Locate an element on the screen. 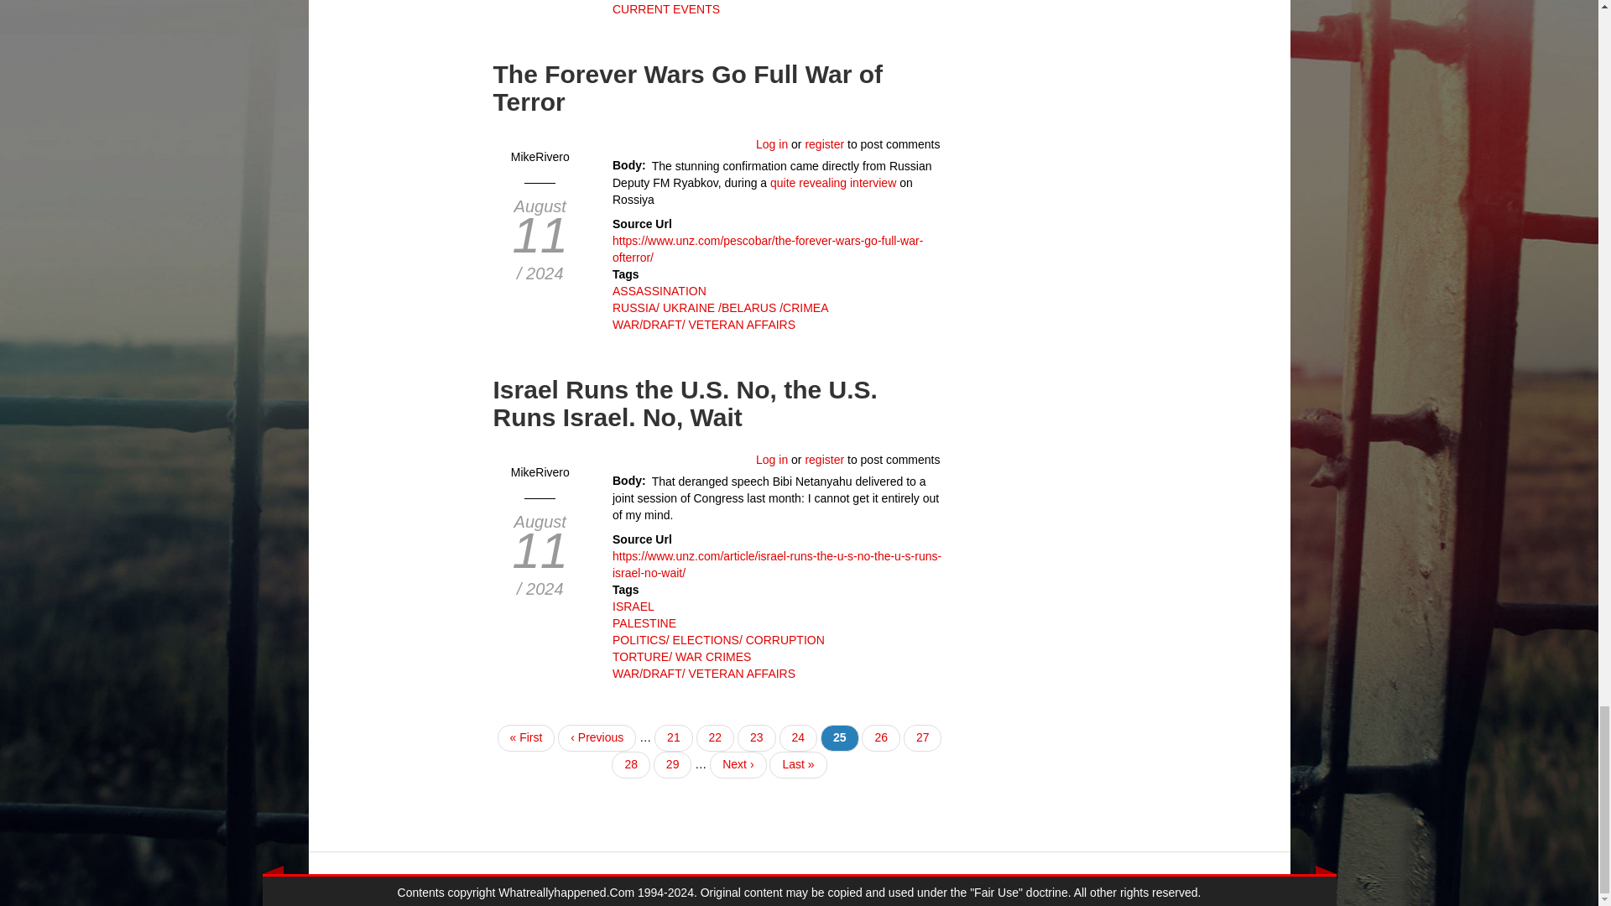  Go to page 22 is located at coordinates (715, 738).